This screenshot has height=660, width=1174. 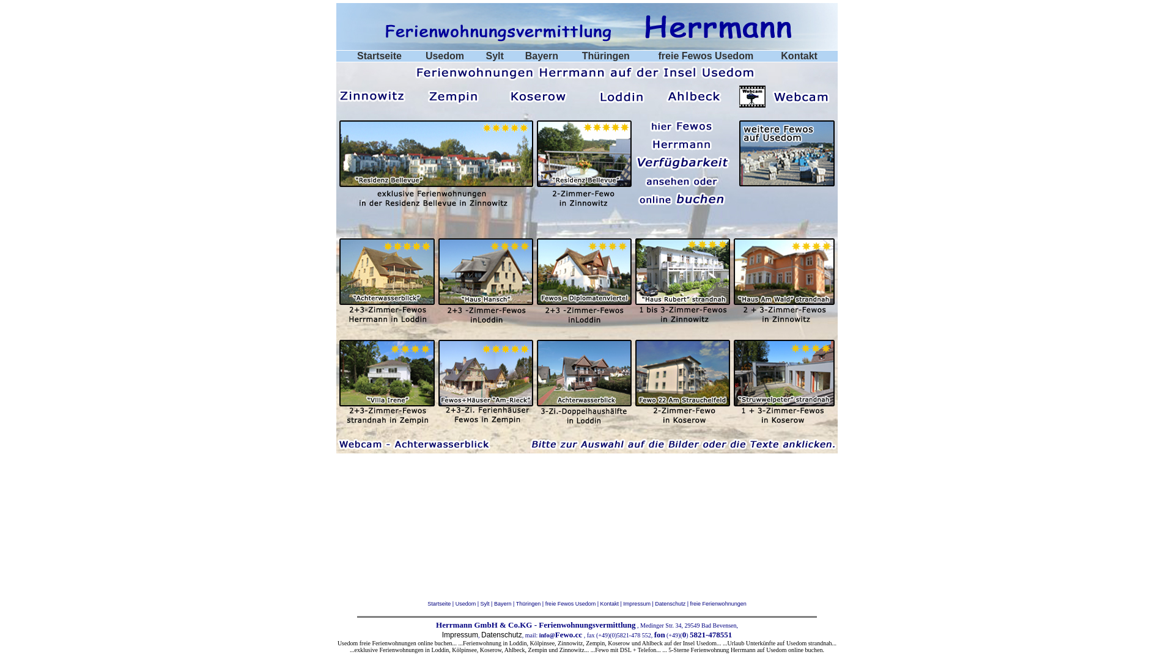 I want to click on freie Fewos Usedom | , so click(x=573, y=604).